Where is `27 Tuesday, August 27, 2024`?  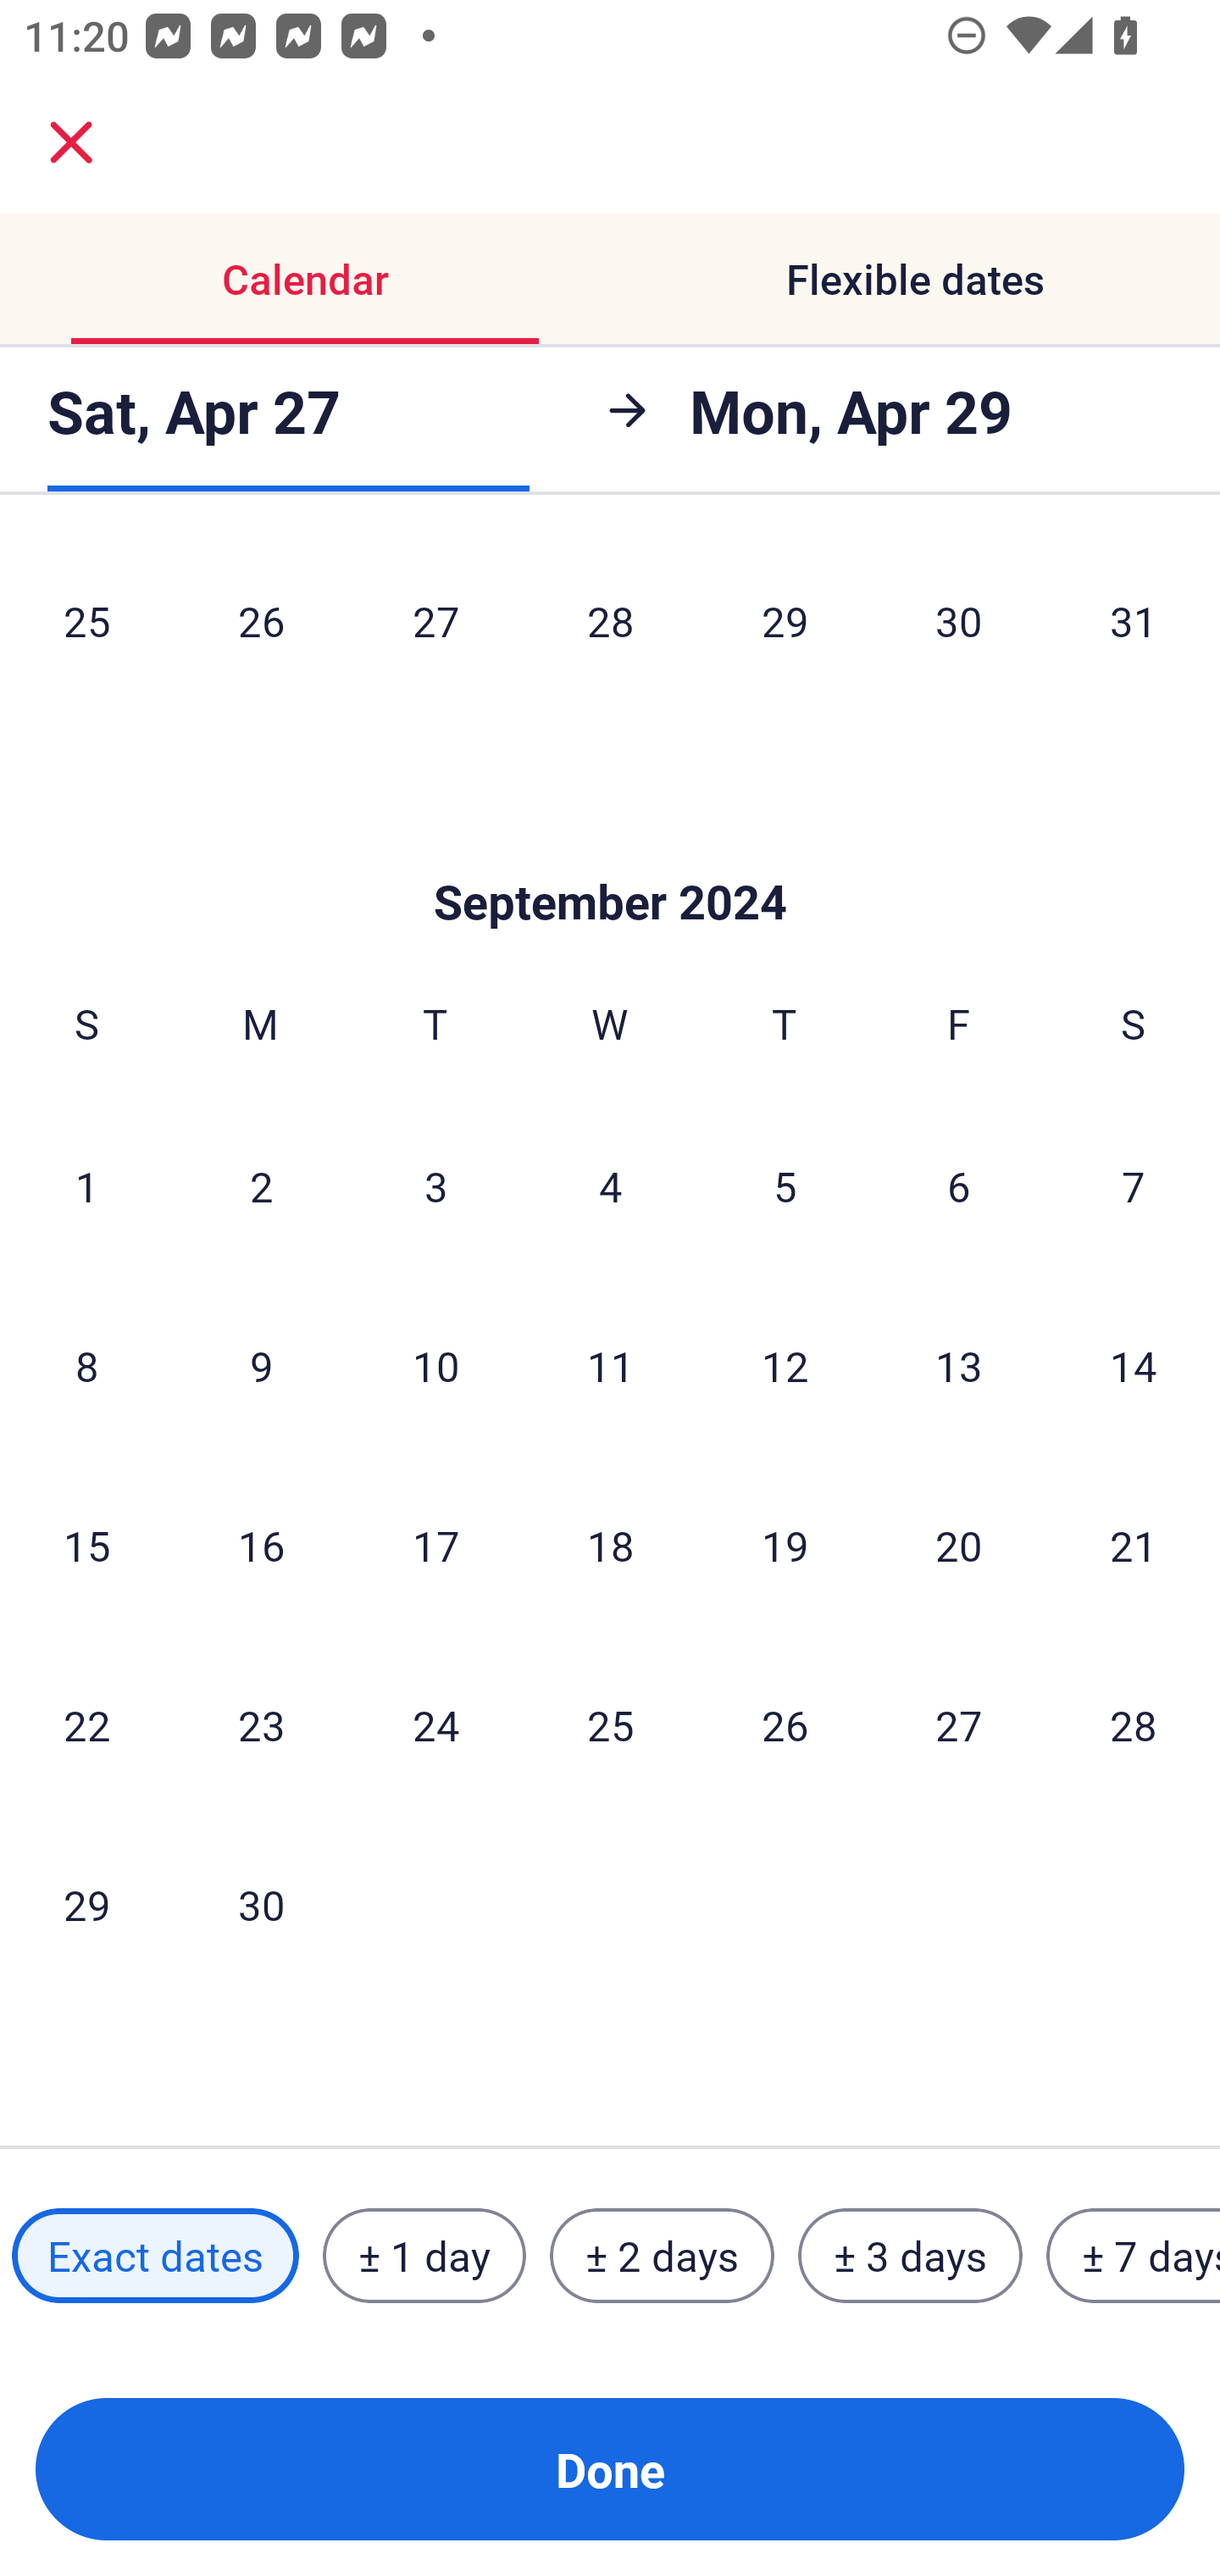 27 Tuesday, August 27, 2024 is located at coordinates (435, 625).